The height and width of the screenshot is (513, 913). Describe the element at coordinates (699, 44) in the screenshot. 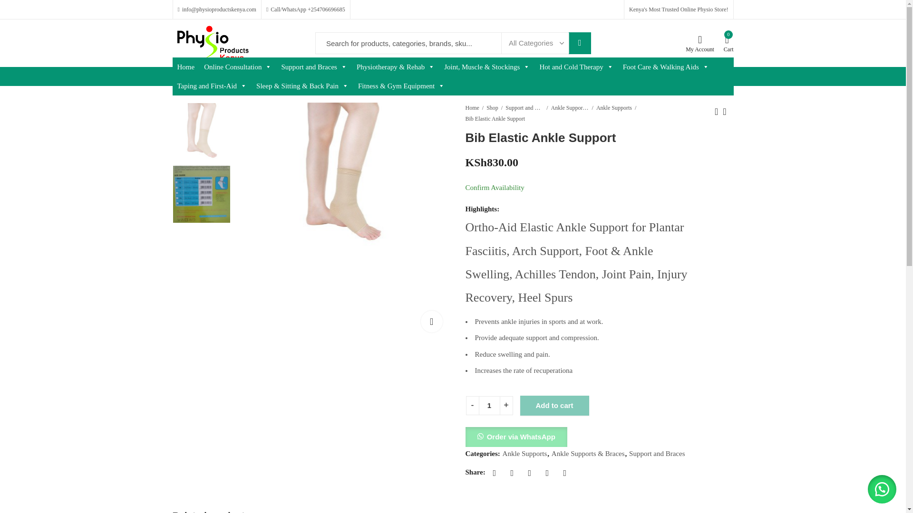

I see `My Account` at that location.